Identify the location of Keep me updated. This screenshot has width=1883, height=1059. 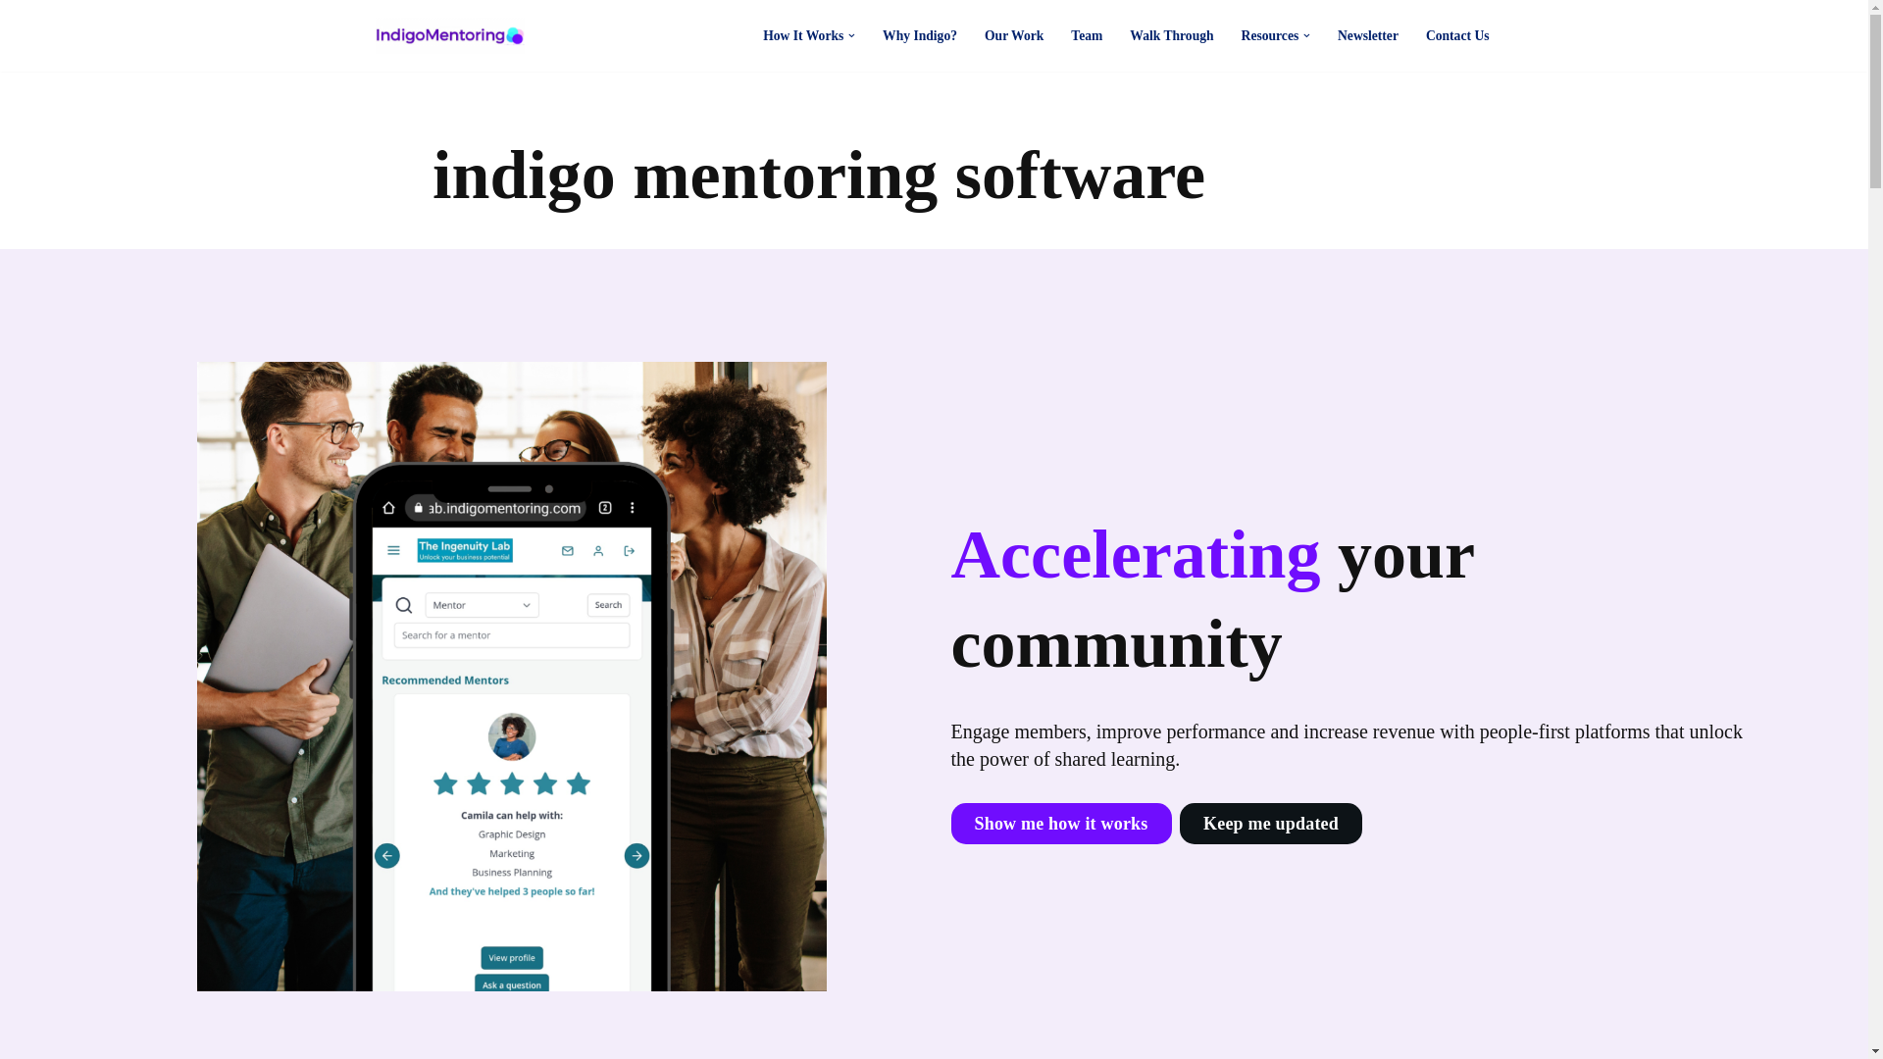
(1271, 823).